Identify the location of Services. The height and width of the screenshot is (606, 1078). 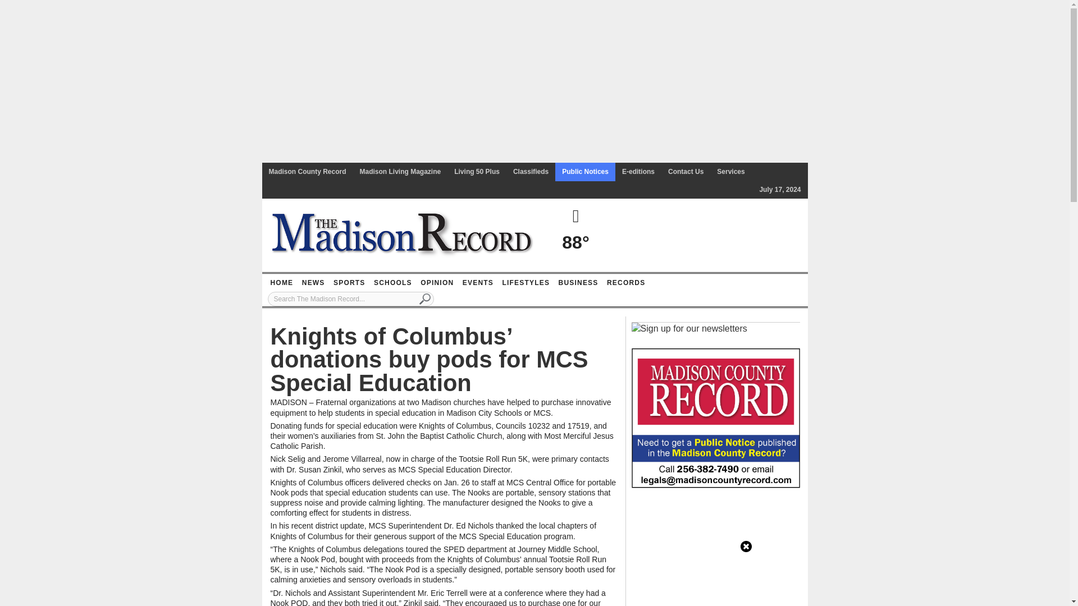
(731, 172).